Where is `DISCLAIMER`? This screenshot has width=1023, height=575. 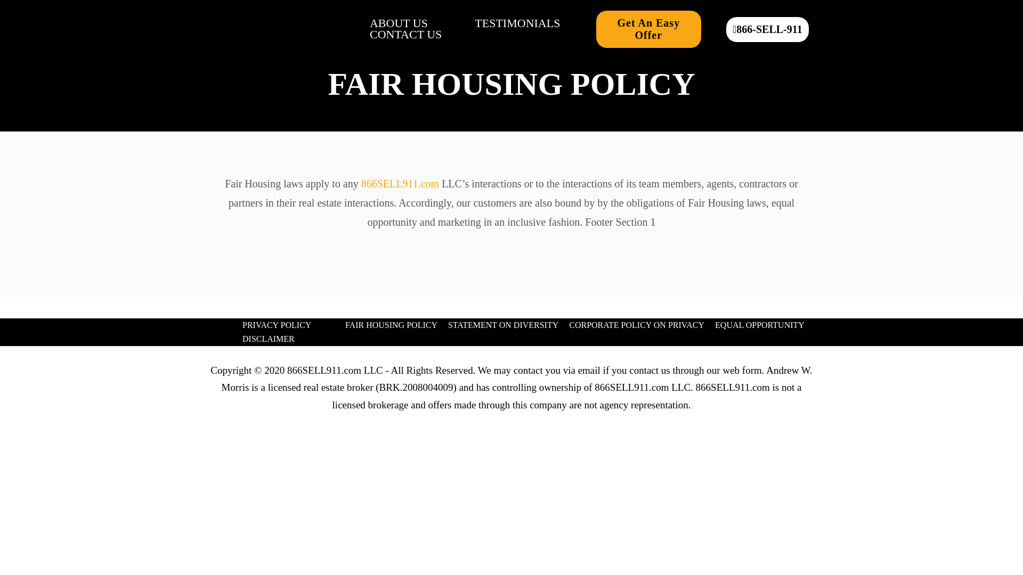
DISCLAIMER is located at coordinates (269, 339).